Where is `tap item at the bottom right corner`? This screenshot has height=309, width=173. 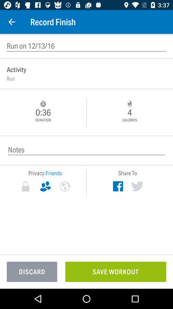
tap item at the bottom right corner is located at coordinates (116, 272).